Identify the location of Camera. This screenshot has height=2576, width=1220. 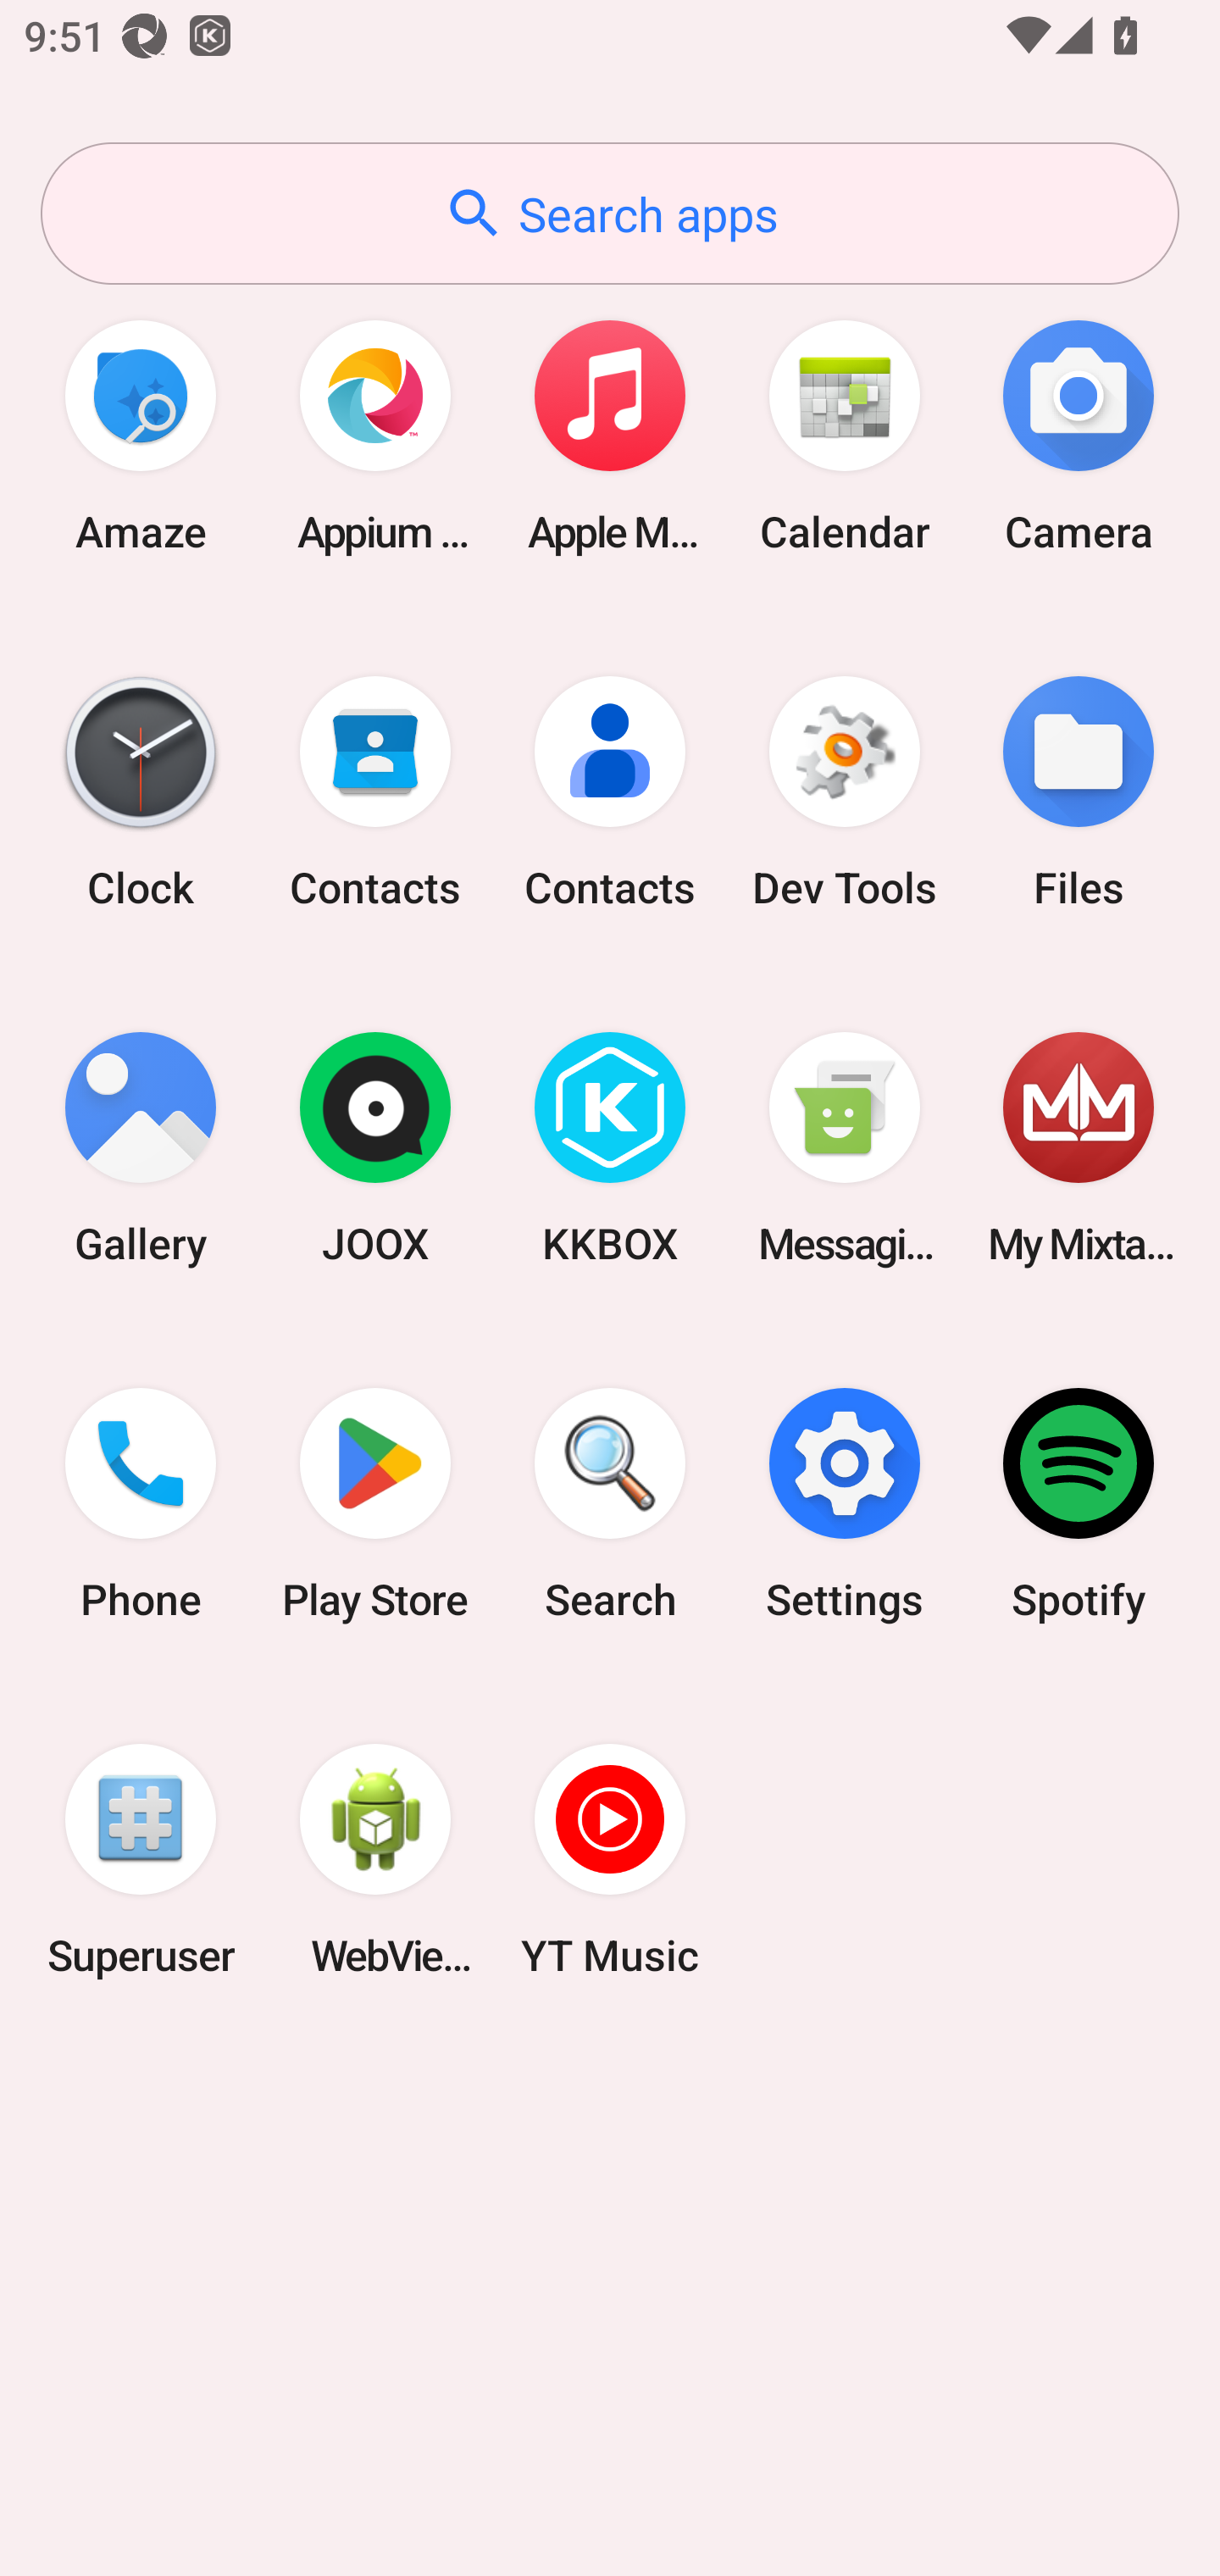
(1079, 436).